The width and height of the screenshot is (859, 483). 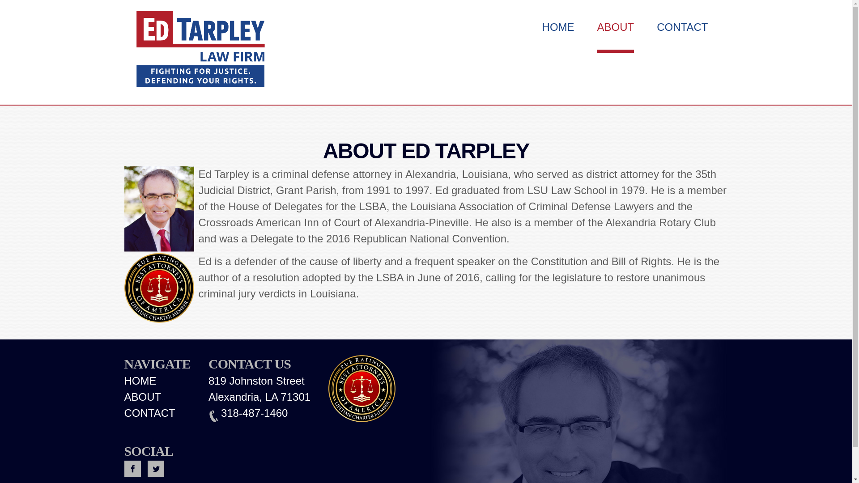 I want to click on CONTACT, so click(x=149, y=413).